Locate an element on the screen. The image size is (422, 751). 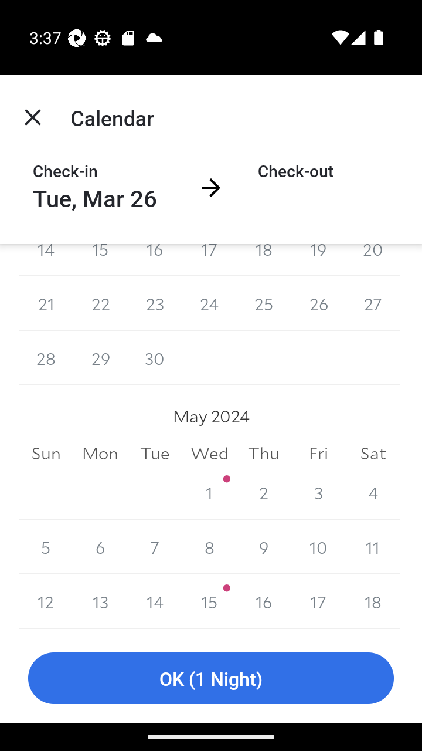
13 13 May 2024 is located at coordinates (101, 602).